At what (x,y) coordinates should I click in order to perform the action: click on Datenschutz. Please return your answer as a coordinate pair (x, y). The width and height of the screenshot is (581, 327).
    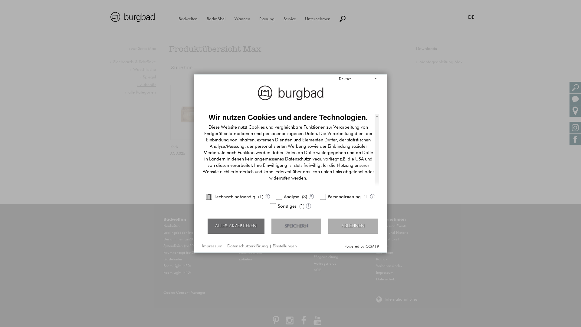
    Looking at the image, I should click on (386, 279).